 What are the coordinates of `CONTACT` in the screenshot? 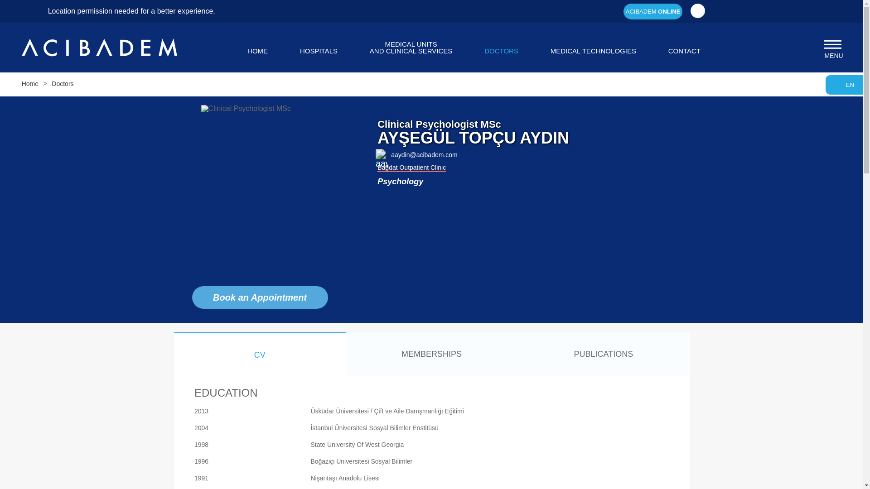 It's located at (260, 297).